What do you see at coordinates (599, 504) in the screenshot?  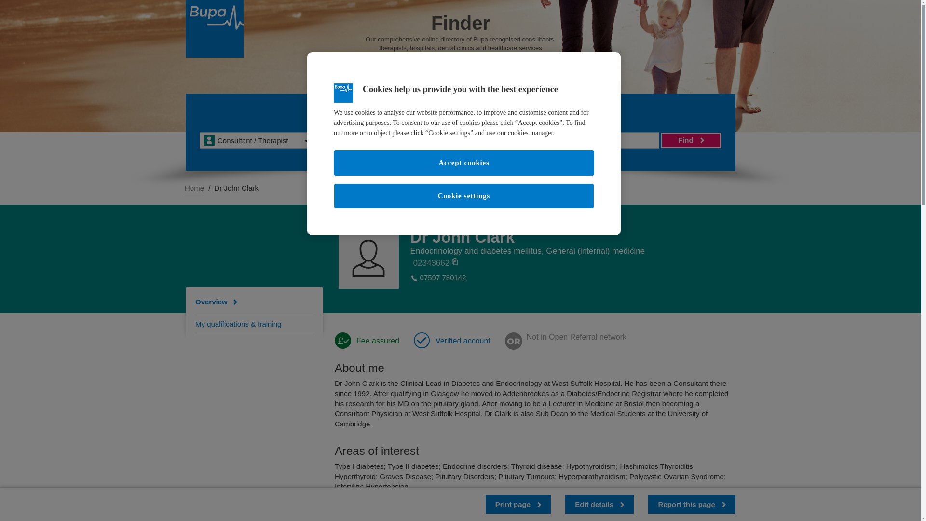 I see `Edit details` at bounding box center [599, 504].